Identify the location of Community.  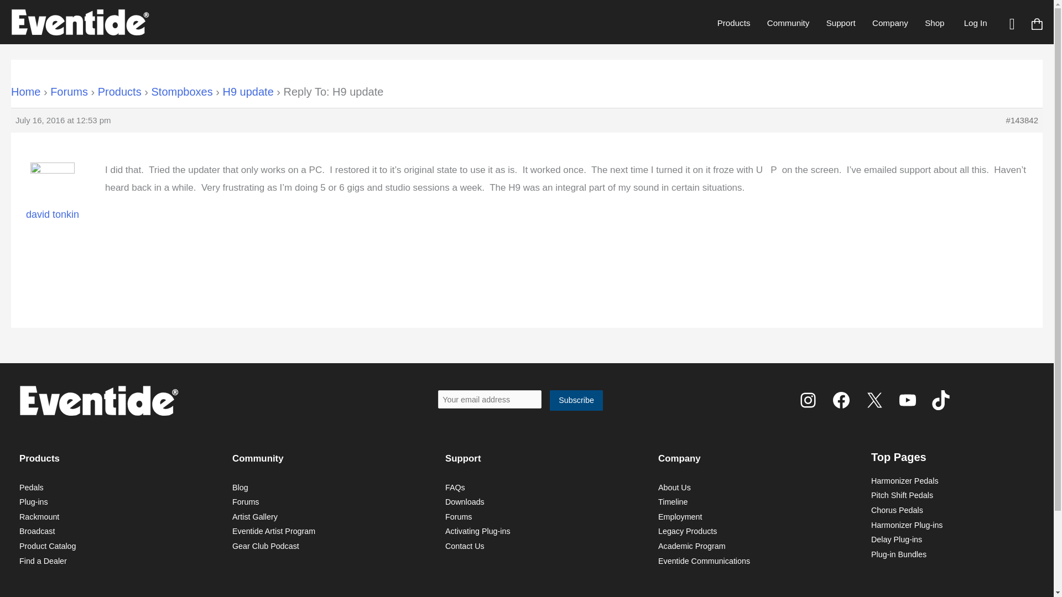
(788, 23).